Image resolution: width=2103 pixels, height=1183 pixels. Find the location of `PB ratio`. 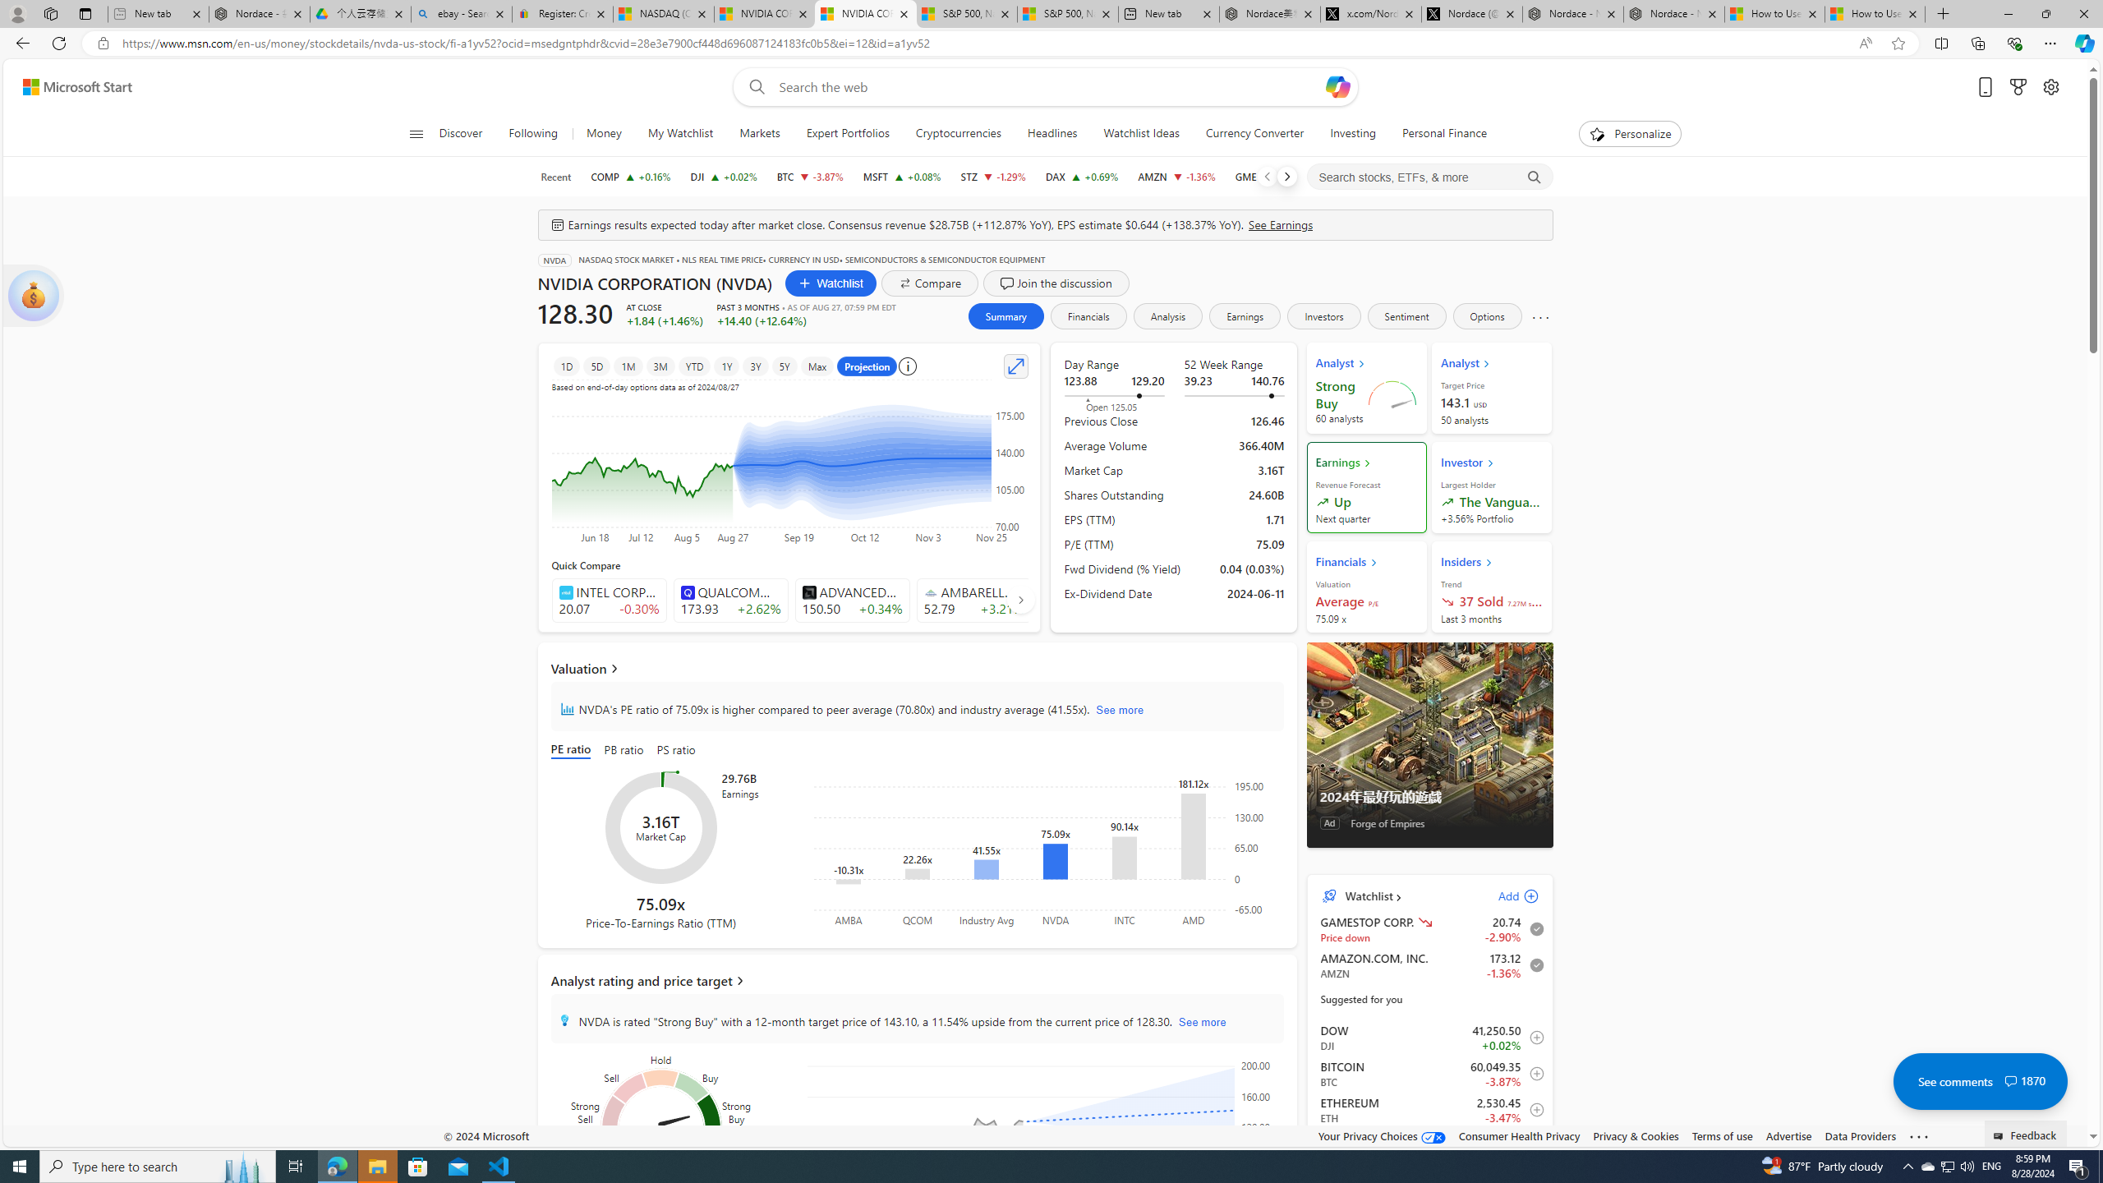

PB ratio is located at coordinates (624, 751).